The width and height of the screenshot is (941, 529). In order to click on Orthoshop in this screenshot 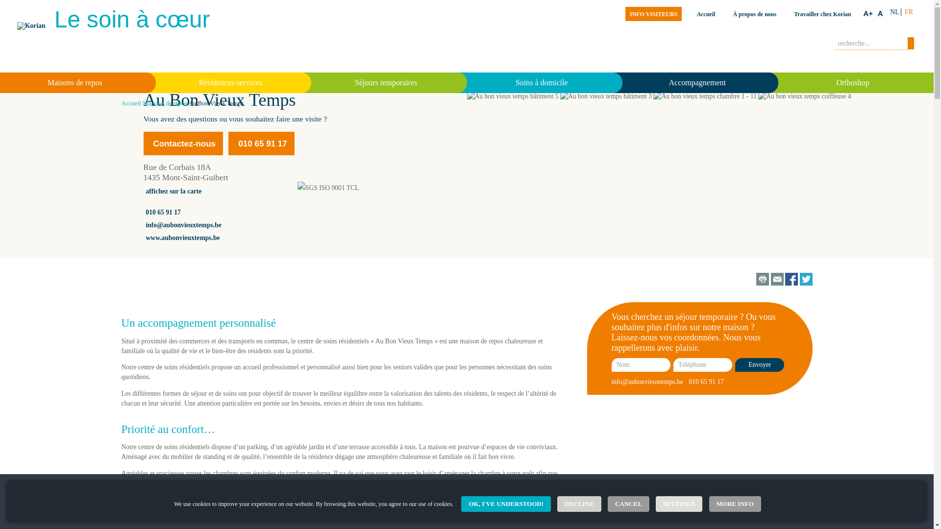, I will do `click(852, 83)`.